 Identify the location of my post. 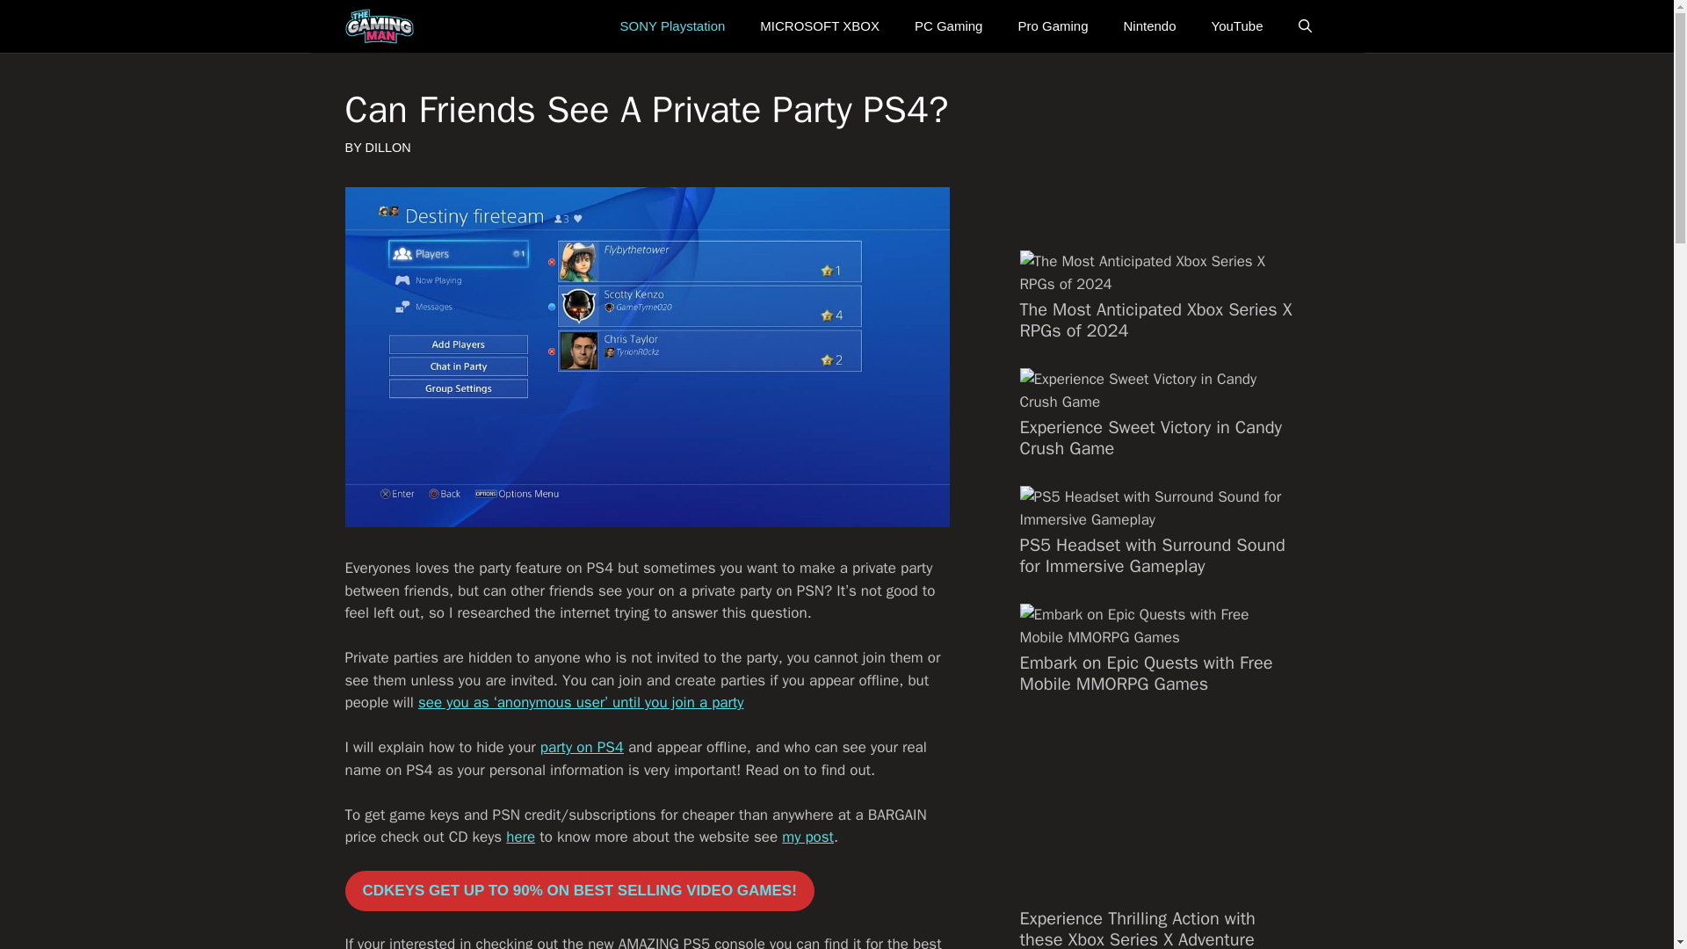
(807, 837).